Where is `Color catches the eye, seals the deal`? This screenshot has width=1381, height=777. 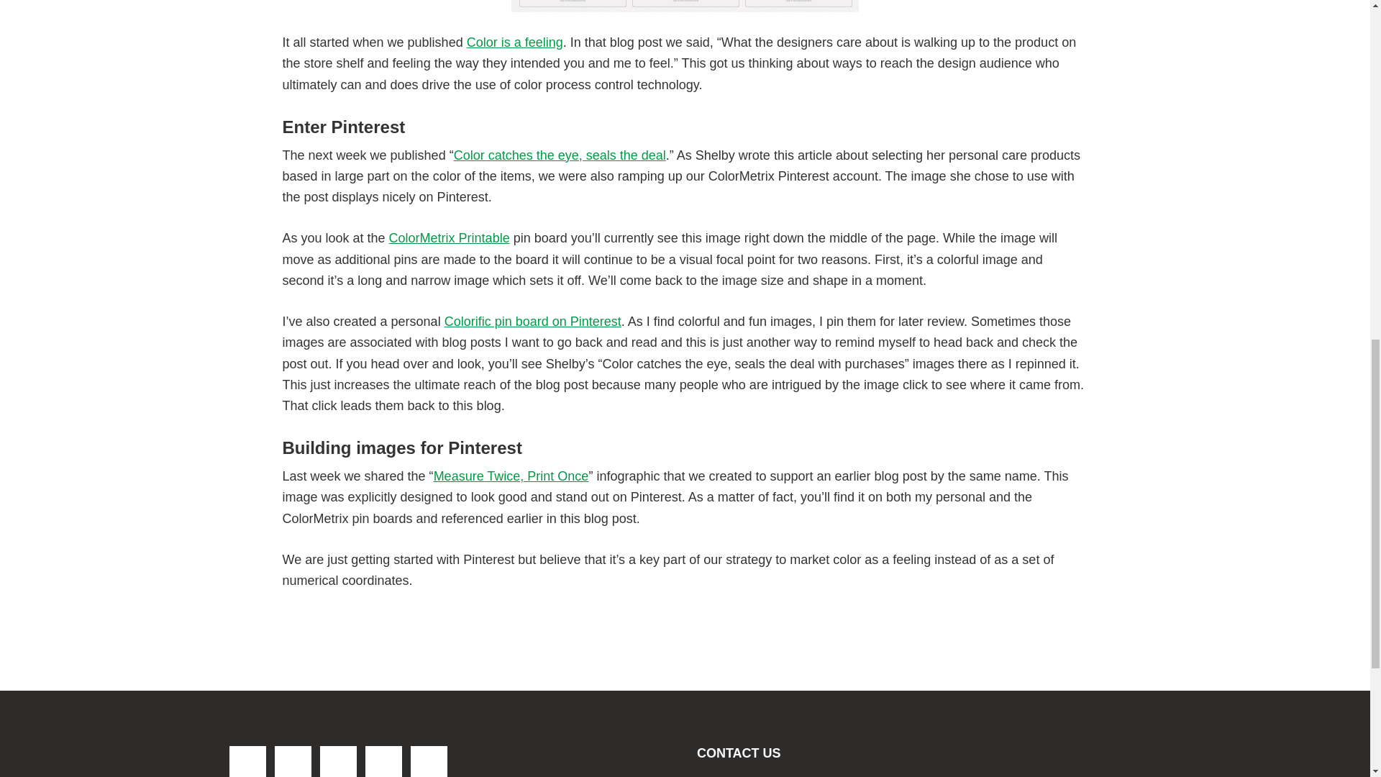
Color catches the eye, seals the deal is located at coordinates (560, 155).